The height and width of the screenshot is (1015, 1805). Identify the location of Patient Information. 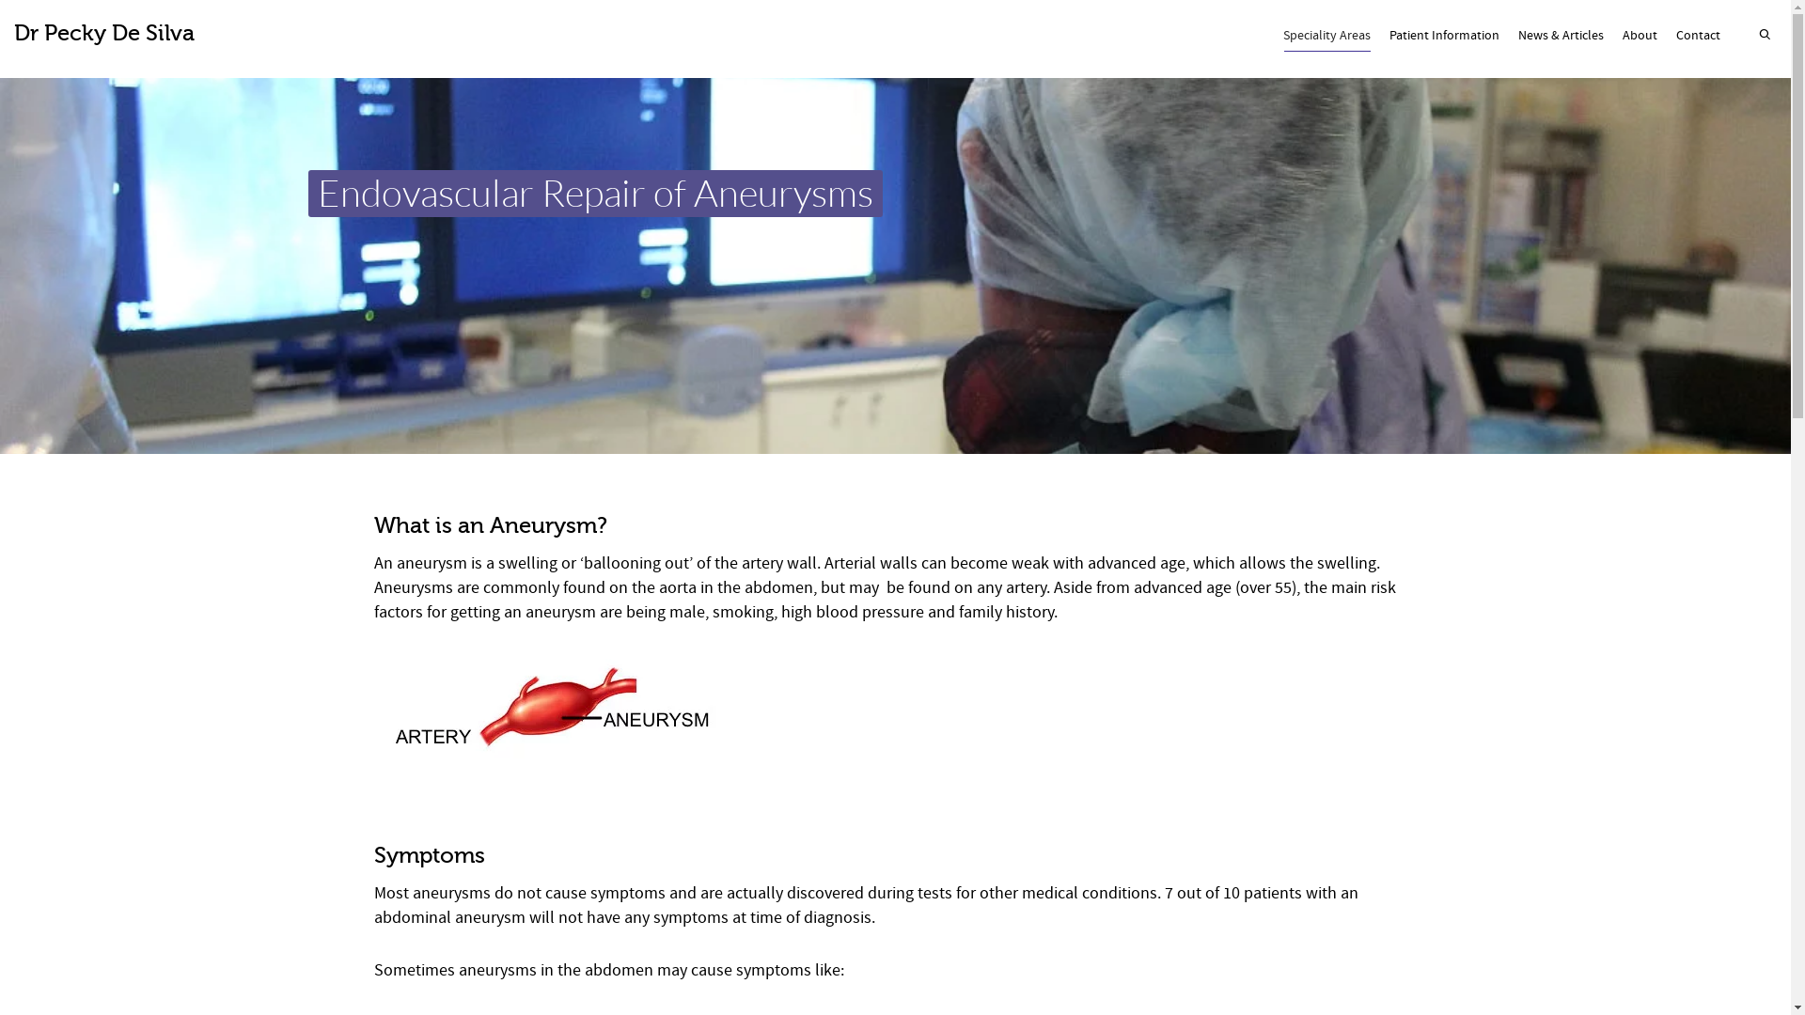
(1444, 37).